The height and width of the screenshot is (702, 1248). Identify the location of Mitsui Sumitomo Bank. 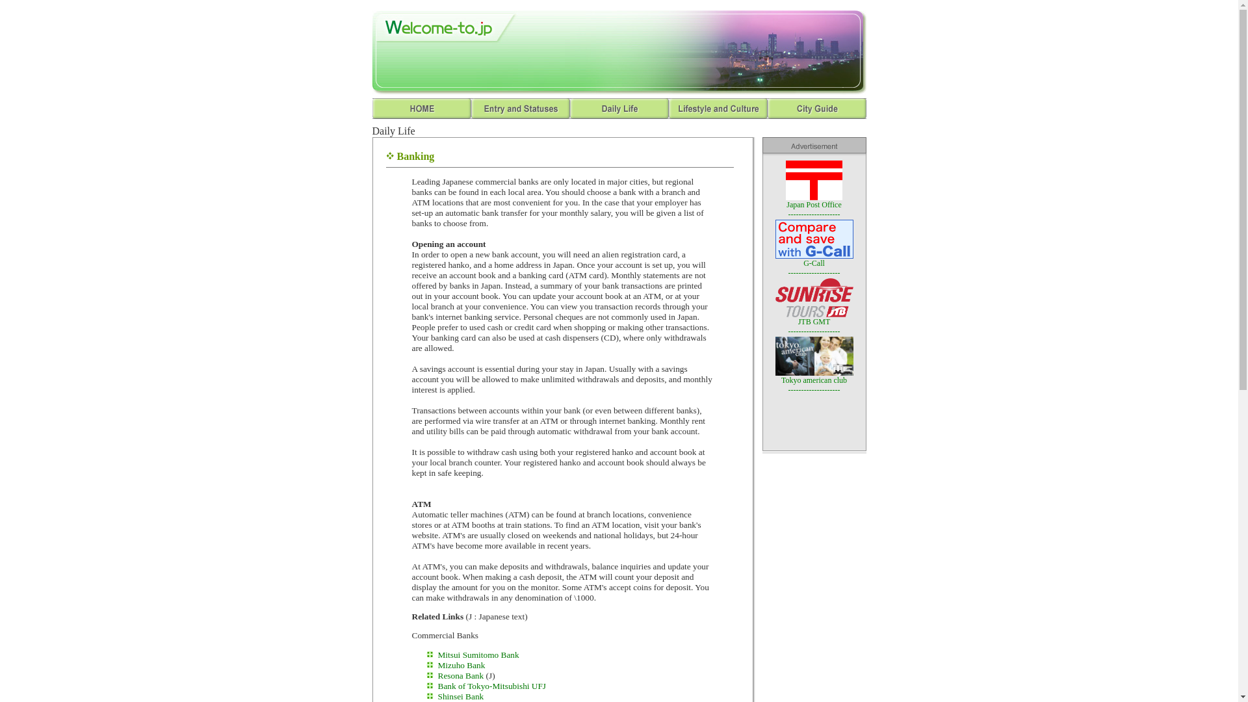
(478, 655).